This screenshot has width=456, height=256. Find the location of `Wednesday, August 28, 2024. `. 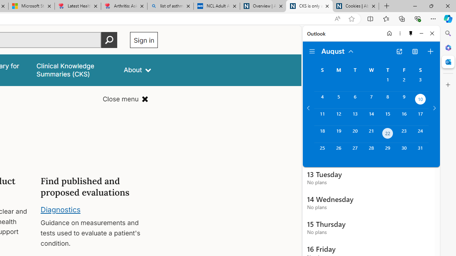

Wednesday, August 28, 2024.  is located at coordinates (371, 151).